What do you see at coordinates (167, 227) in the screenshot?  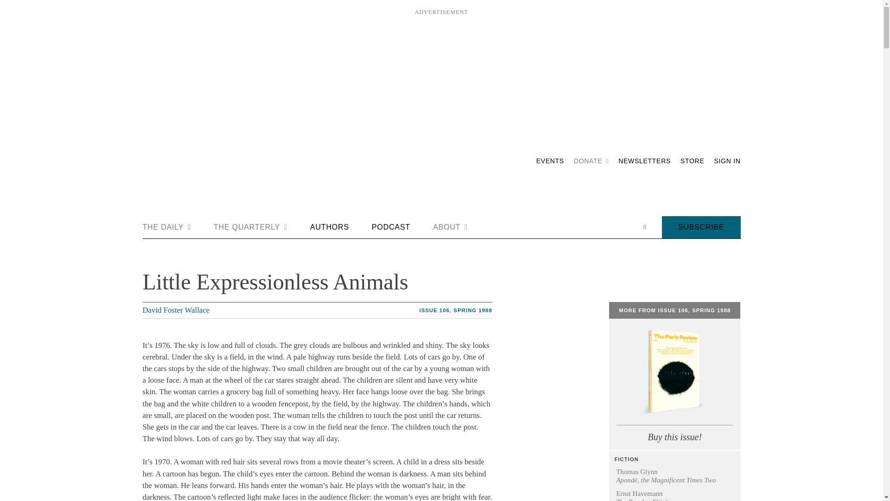 I see `THE DAILY` at bounding box center [167, 227].